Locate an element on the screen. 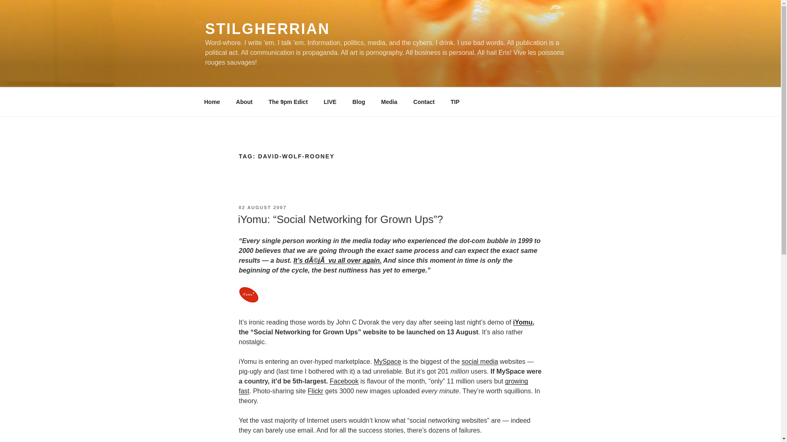  MySpace is located at coordinates (388, 361).